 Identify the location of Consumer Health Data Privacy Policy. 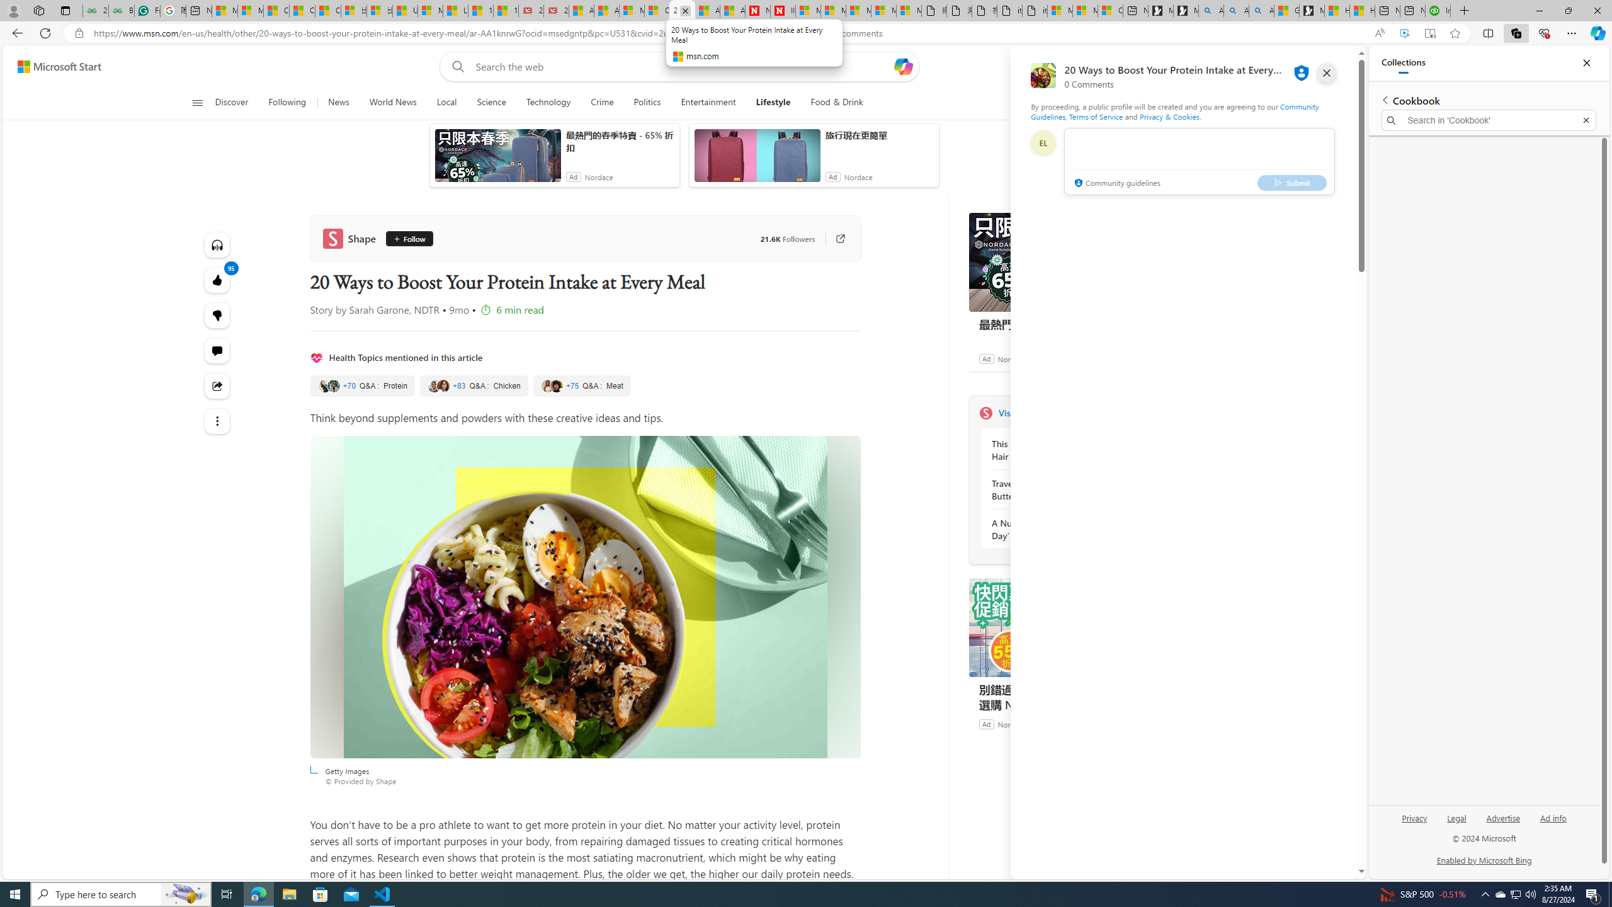
(1111, 11).